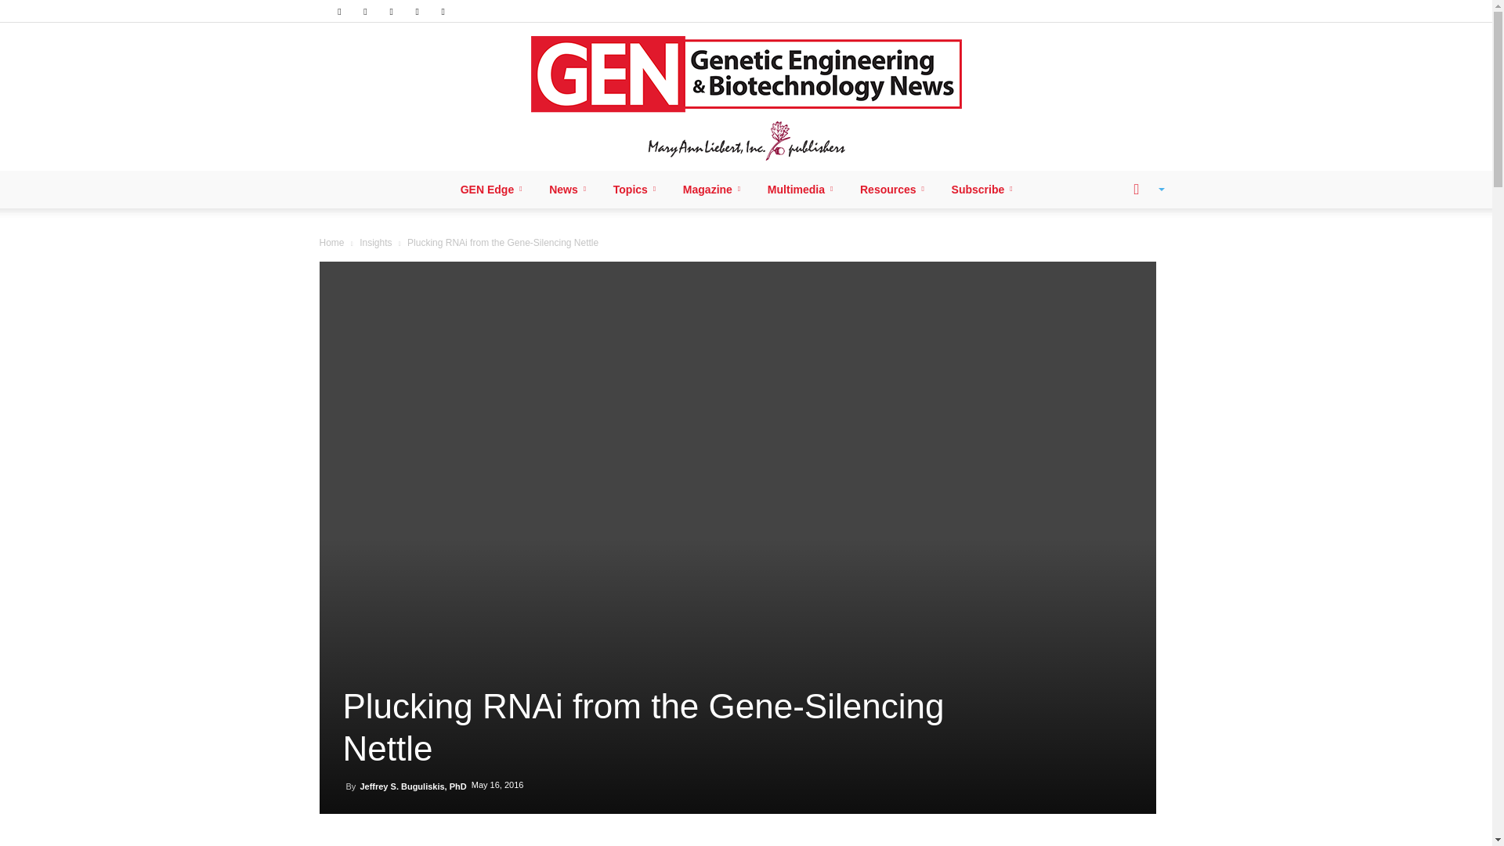 The width and height of the screenshot is (1504, 846). Describe the element at coordinates (338, 11) in the screenshot. I see `Facebook` at that location.